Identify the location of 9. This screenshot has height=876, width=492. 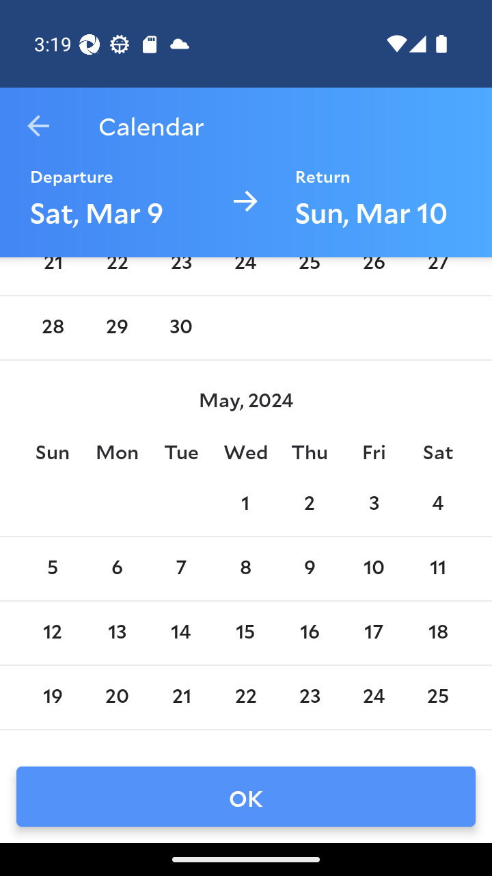
(310, 568).